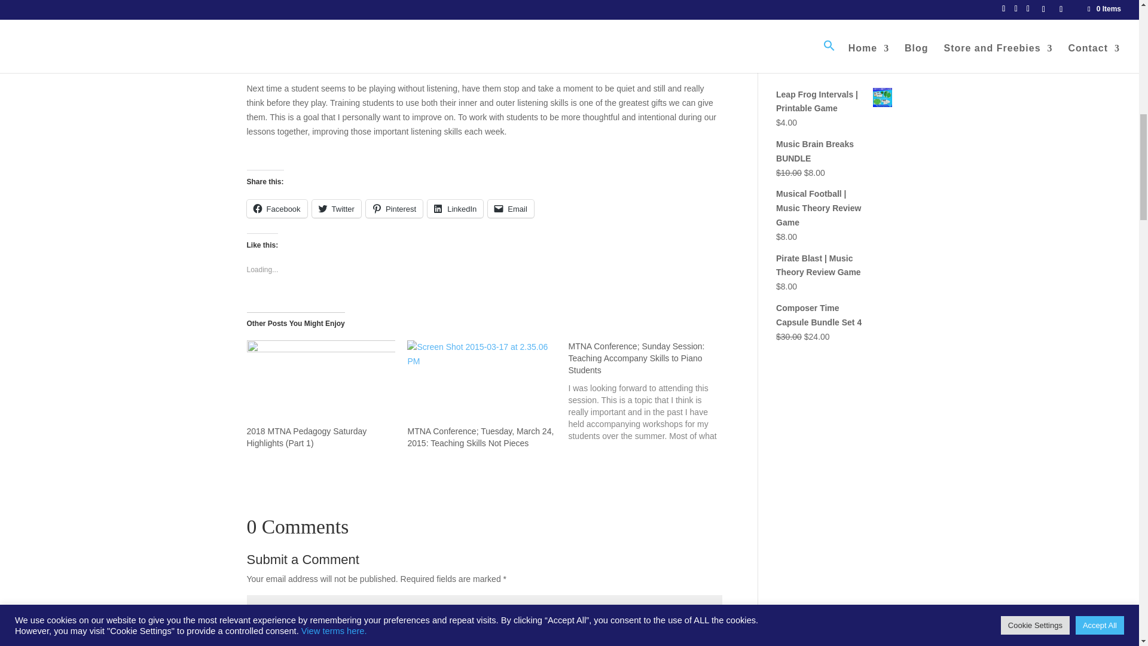 Image resolution: width=1148 pixels, height=646 pixels. What do you see at coordinates (337, 208) in the screenshot?
I see `Click to share on Twitter` at bounding box center [337, 208].